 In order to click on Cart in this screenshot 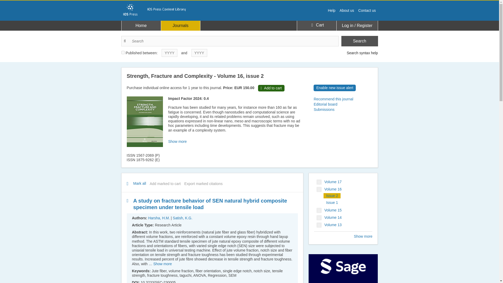, I will do `click(316, 25)`.